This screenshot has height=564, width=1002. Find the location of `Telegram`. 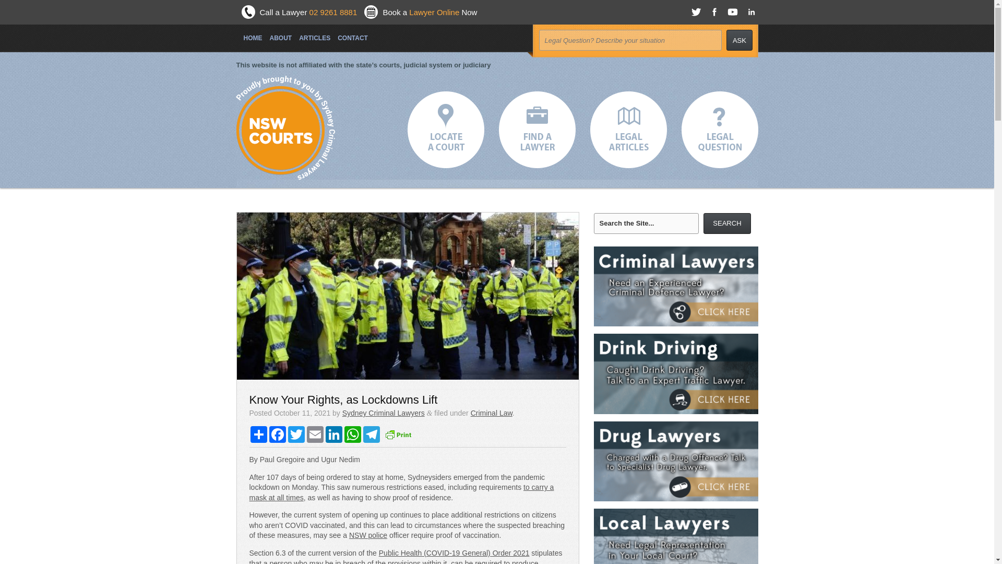

Telegram is located at coordinates (371, 434).